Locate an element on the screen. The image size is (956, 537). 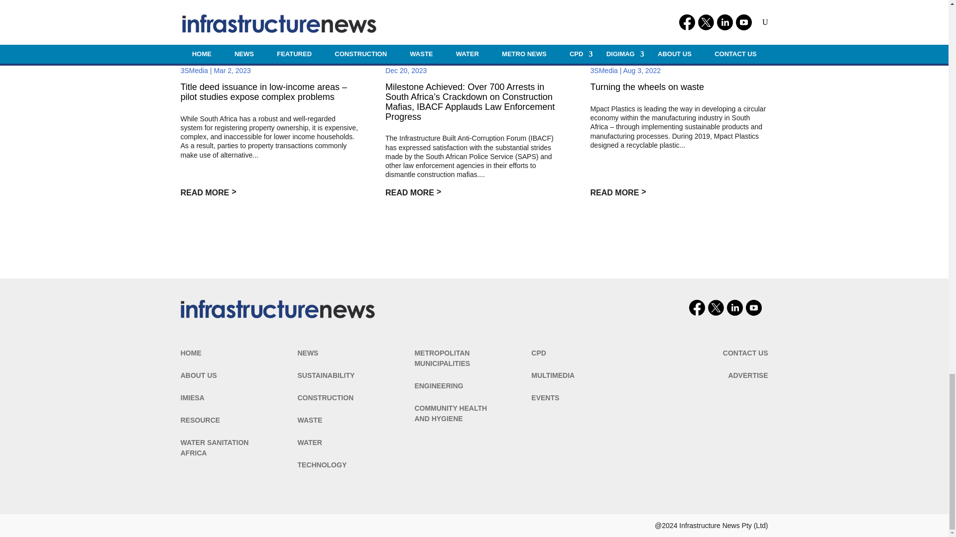
Youtube is located at coordinates (754, 307).